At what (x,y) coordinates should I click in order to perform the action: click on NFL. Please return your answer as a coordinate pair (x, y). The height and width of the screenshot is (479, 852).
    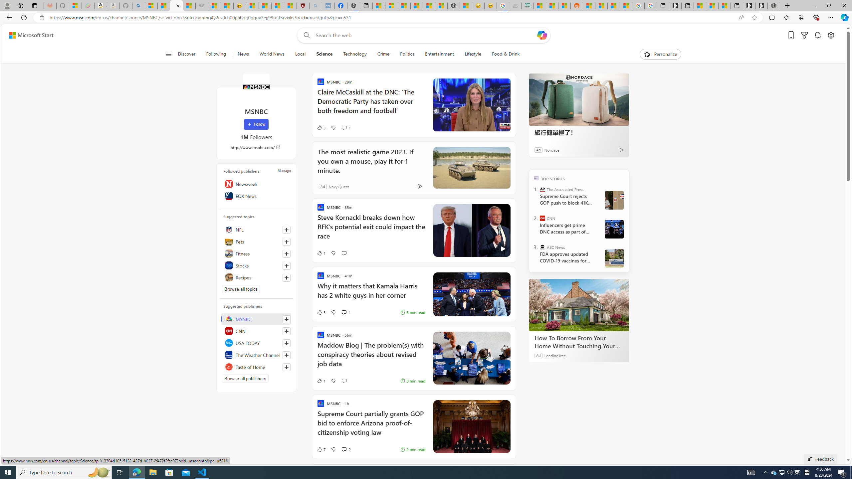
    Looking at the image, I should click on (256, 230).